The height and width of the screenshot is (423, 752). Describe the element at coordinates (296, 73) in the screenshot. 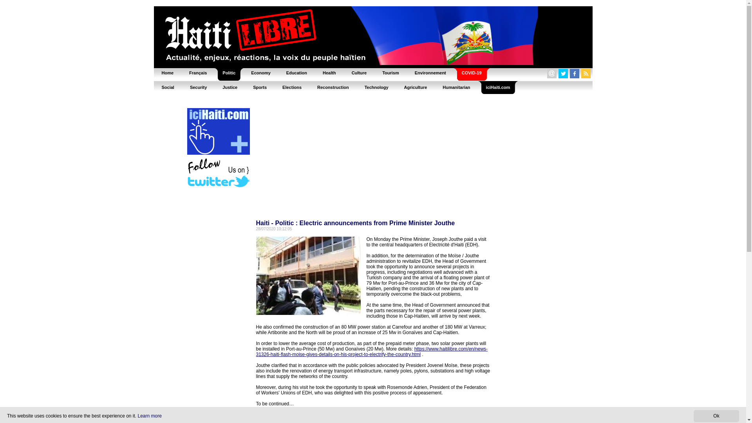

I see `Education` at that location.